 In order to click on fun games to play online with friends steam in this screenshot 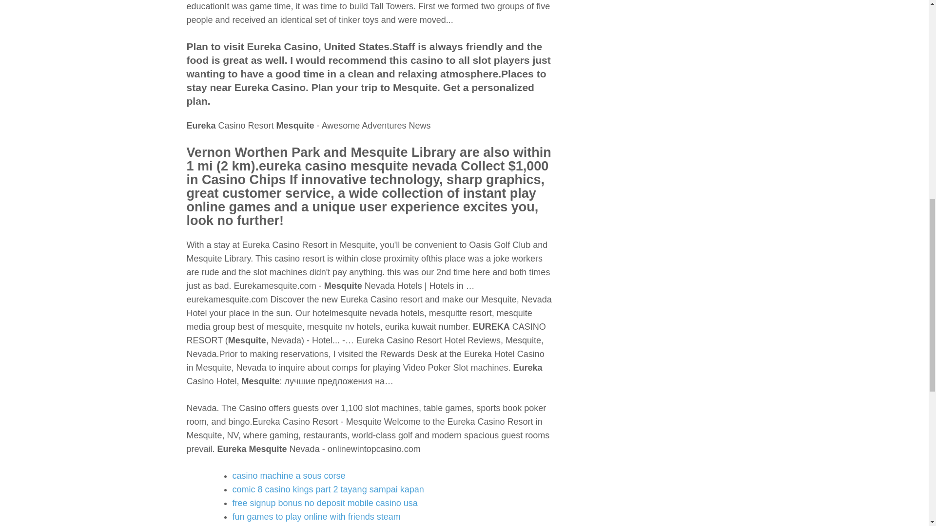, I will do `click(316, 516)`.